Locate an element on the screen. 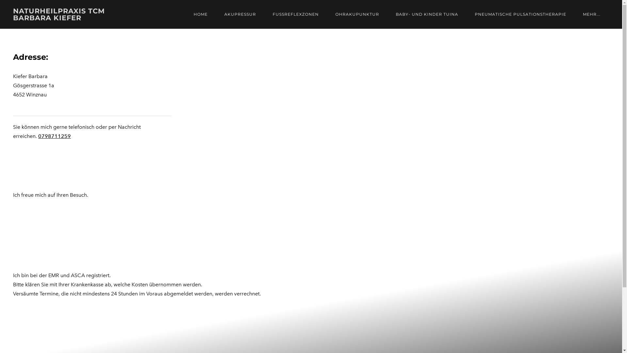 The image size is (627, 353). OHRAKUPUNKTUR is located at coordinates (357, 14).